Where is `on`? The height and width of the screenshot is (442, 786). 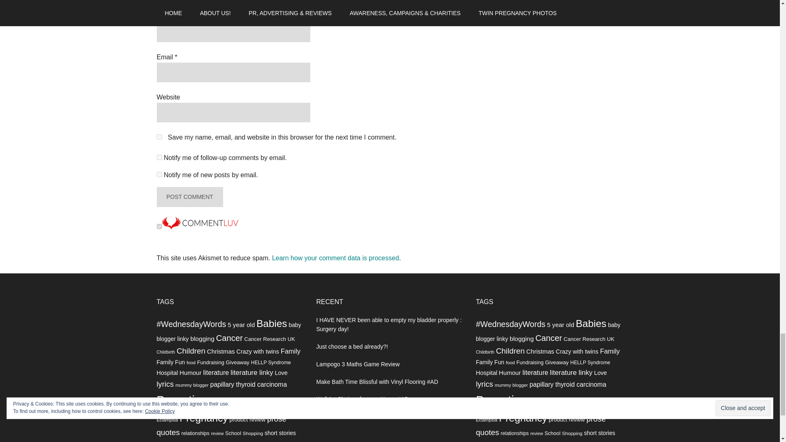
on is located at coordinates (159, 226).